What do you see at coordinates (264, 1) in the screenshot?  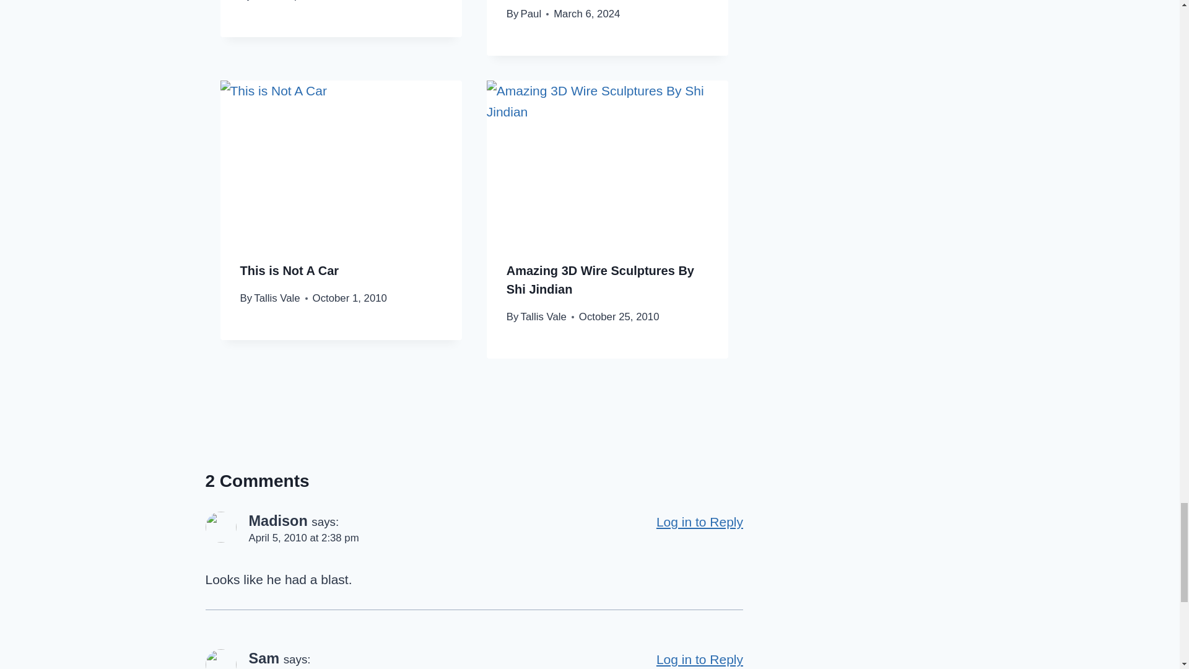 I see `Paul` at bounding box center [264, 1].